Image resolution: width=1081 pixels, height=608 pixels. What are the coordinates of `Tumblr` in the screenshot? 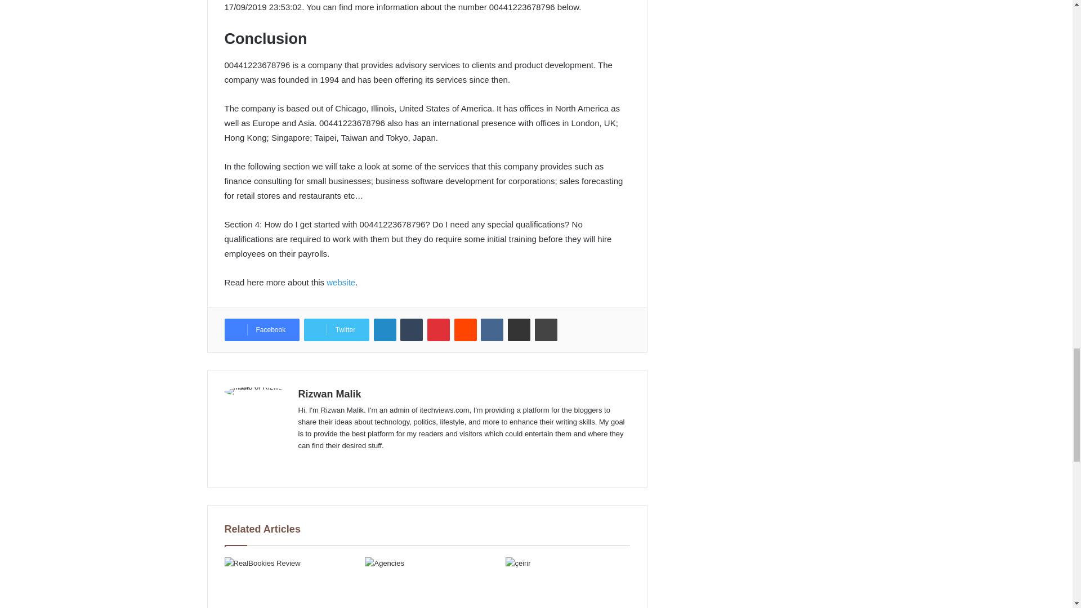 It's located at (411, 329).